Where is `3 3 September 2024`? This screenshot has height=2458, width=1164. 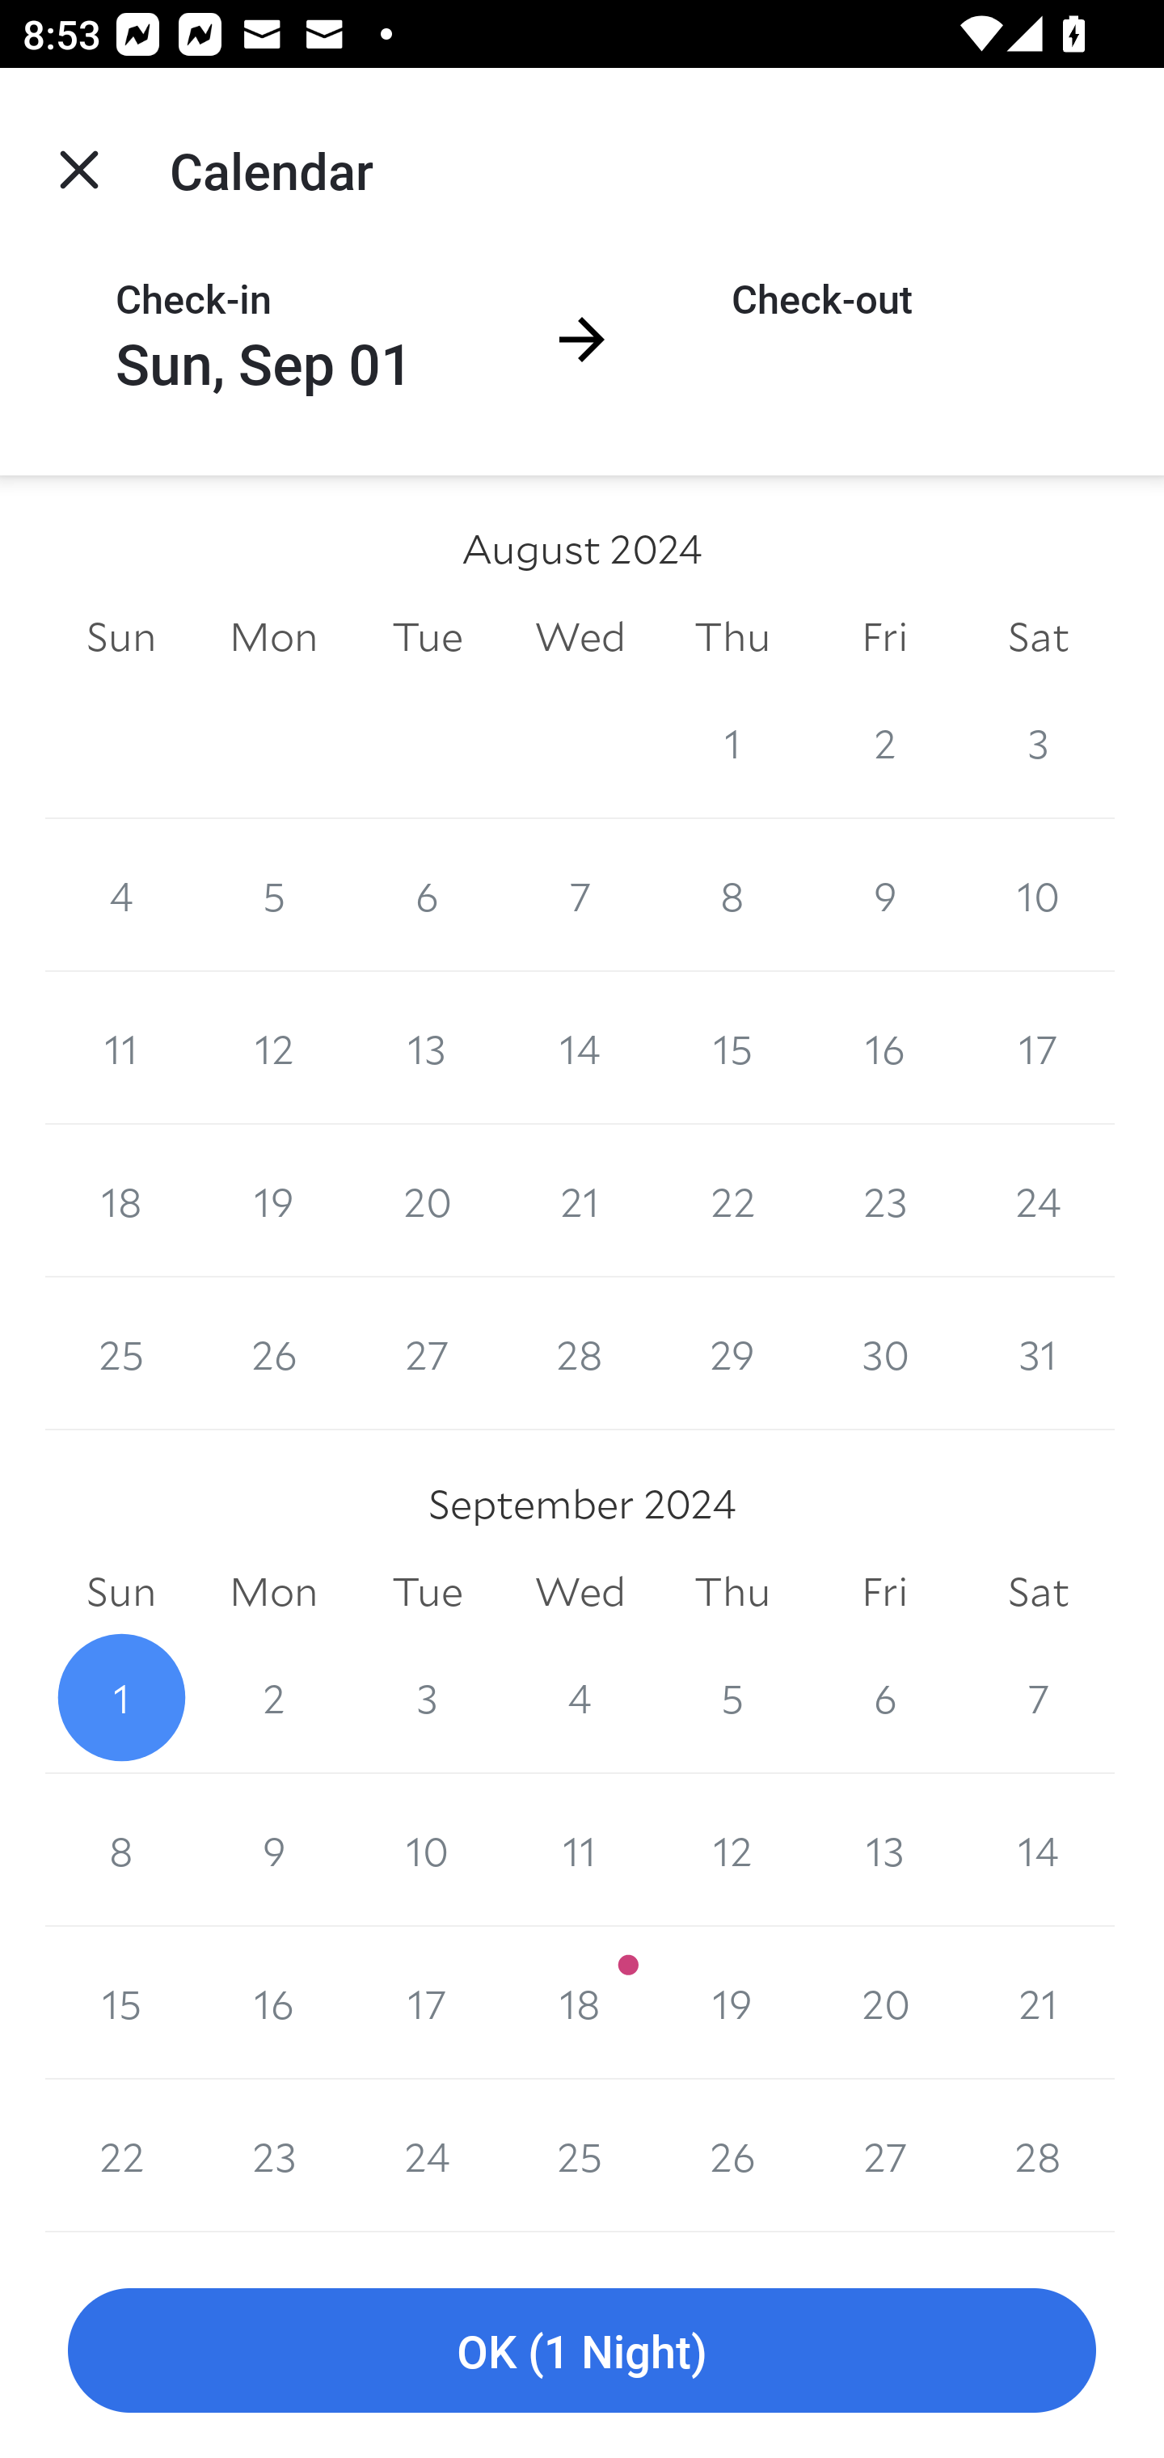
3 3 September 2024 is located at coordinates (427, 1698).